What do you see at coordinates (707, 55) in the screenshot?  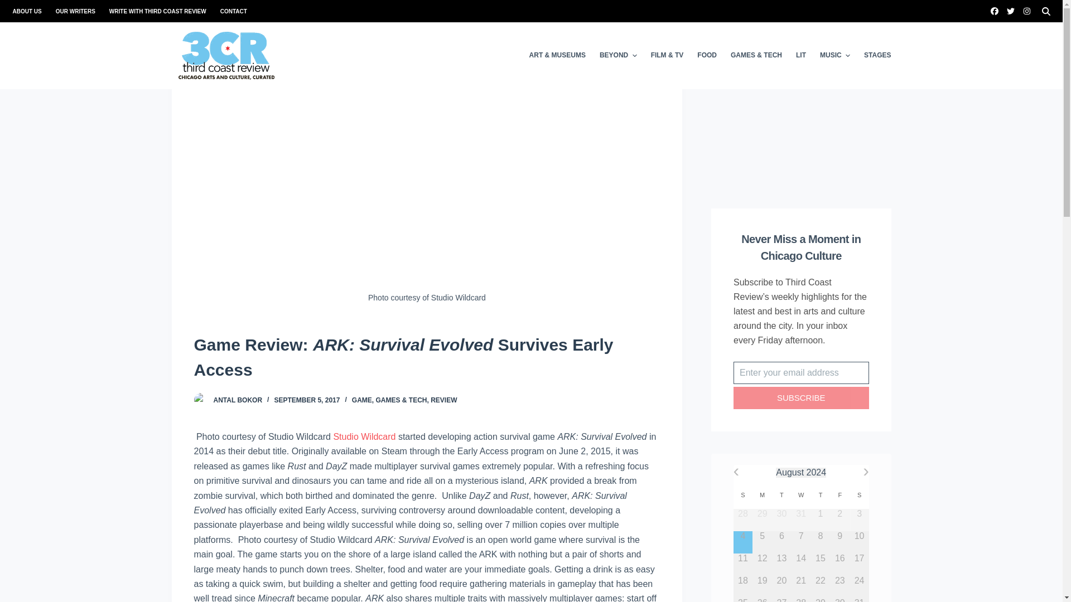 I see `FOOD` at bounding box center [707, 55].